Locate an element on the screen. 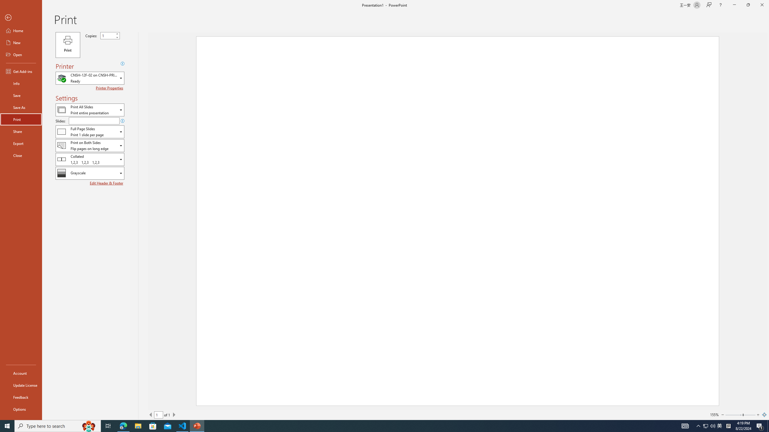 This screenshot has height=432, width=769. New is located at coordinates (21, 43).